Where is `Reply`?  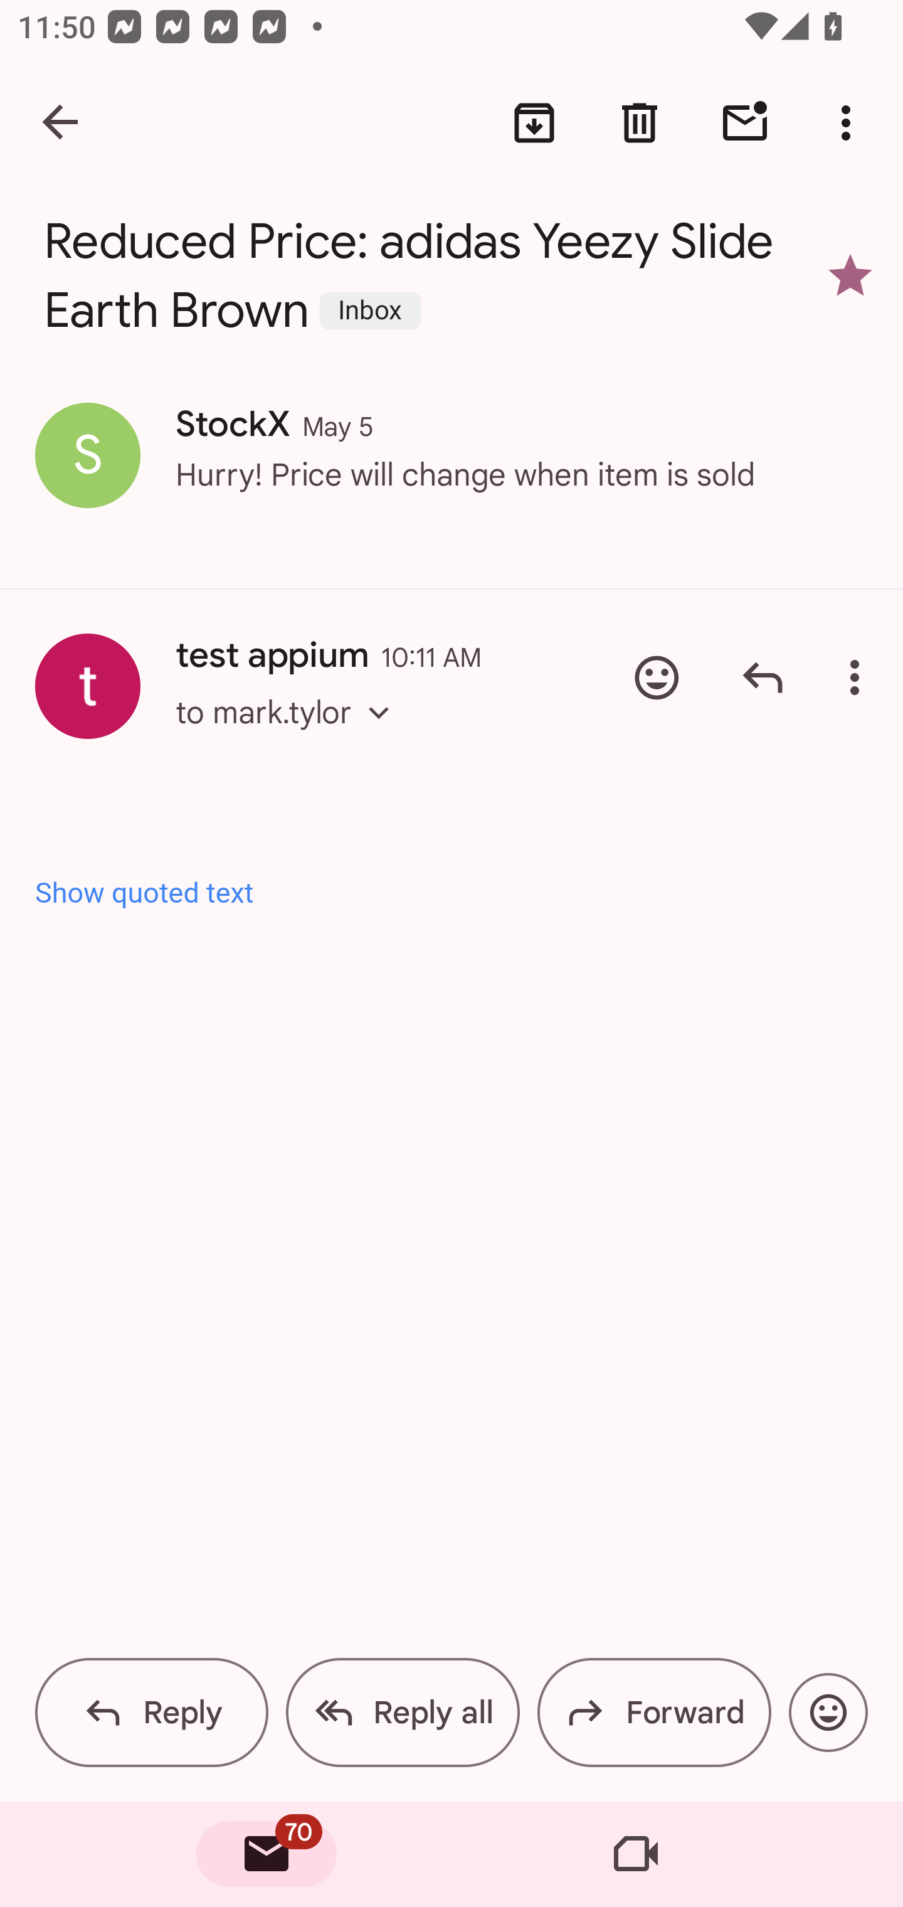 Reply is located at coordinates (152, 1713).